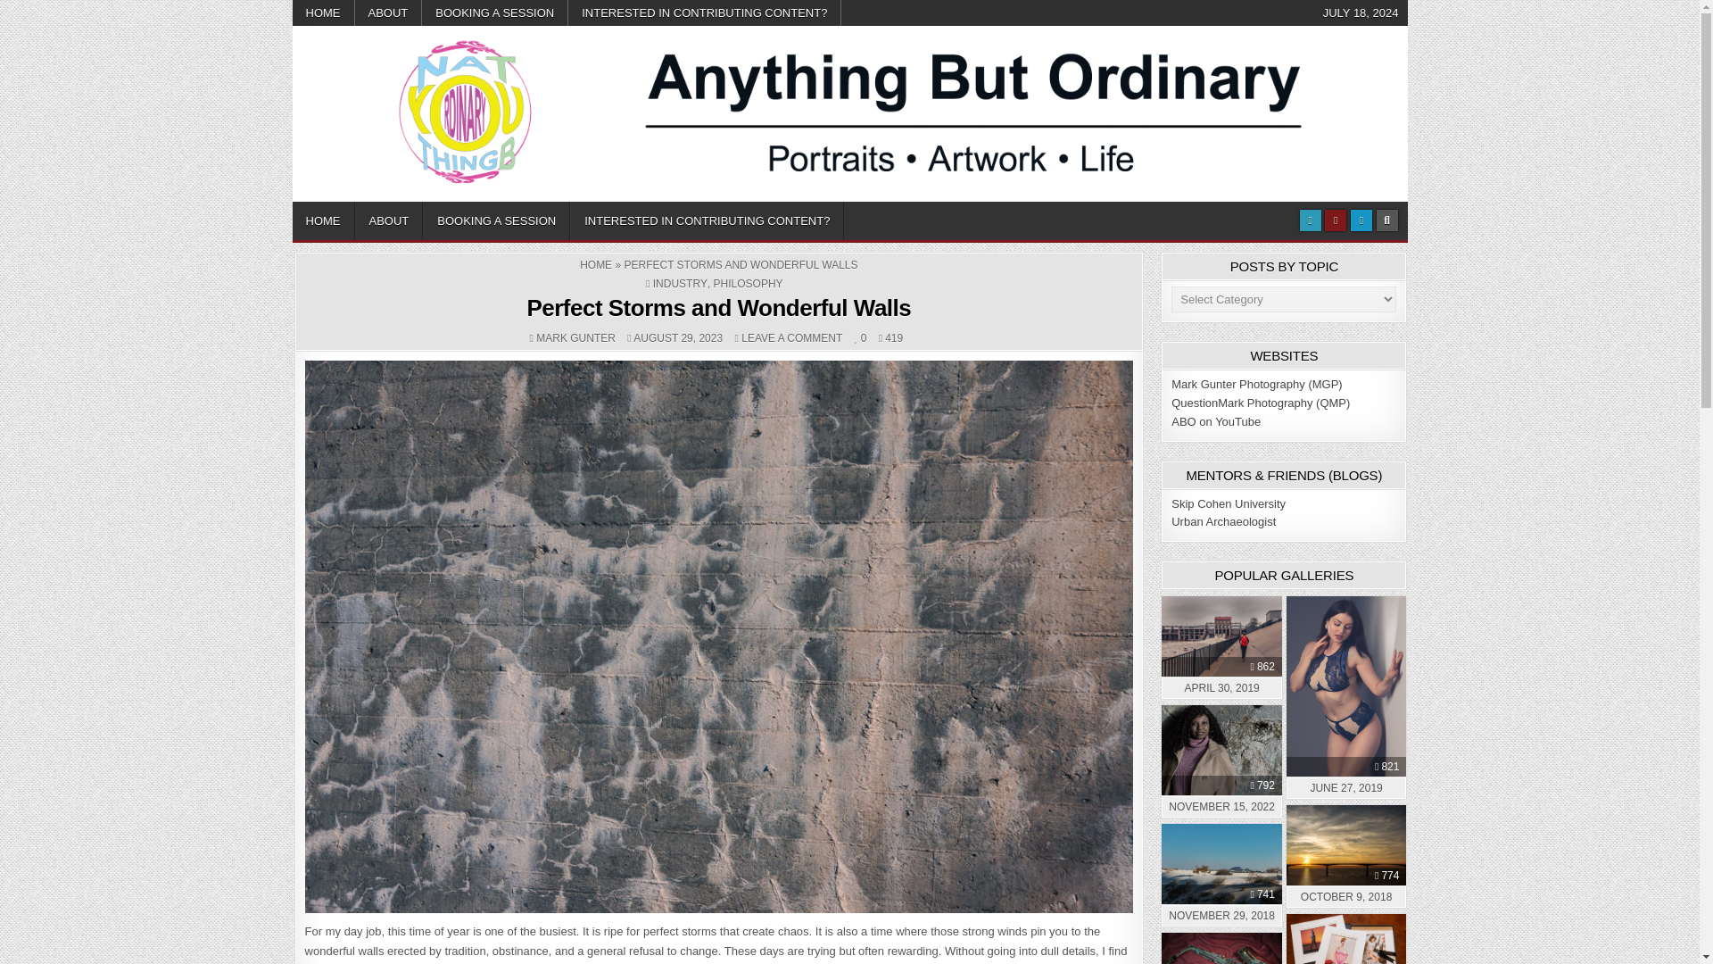 This screenshot has height=964, width=1713. What do you see at coordinates (680, 284) in the screenshot?
I see `INDUSTRY` at bounding box center [680, 284].